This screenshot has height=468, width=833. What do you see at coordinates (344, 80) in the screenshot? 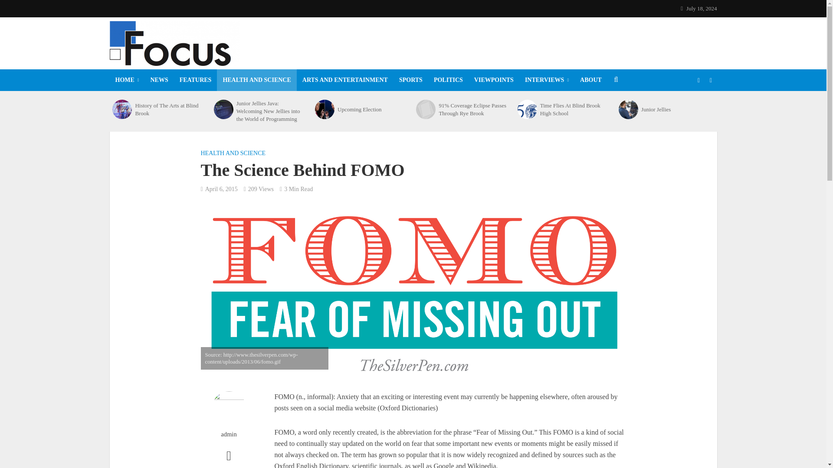
I see `ARTS AND ENTERTAINMENT` at bounding box center [344, 80].